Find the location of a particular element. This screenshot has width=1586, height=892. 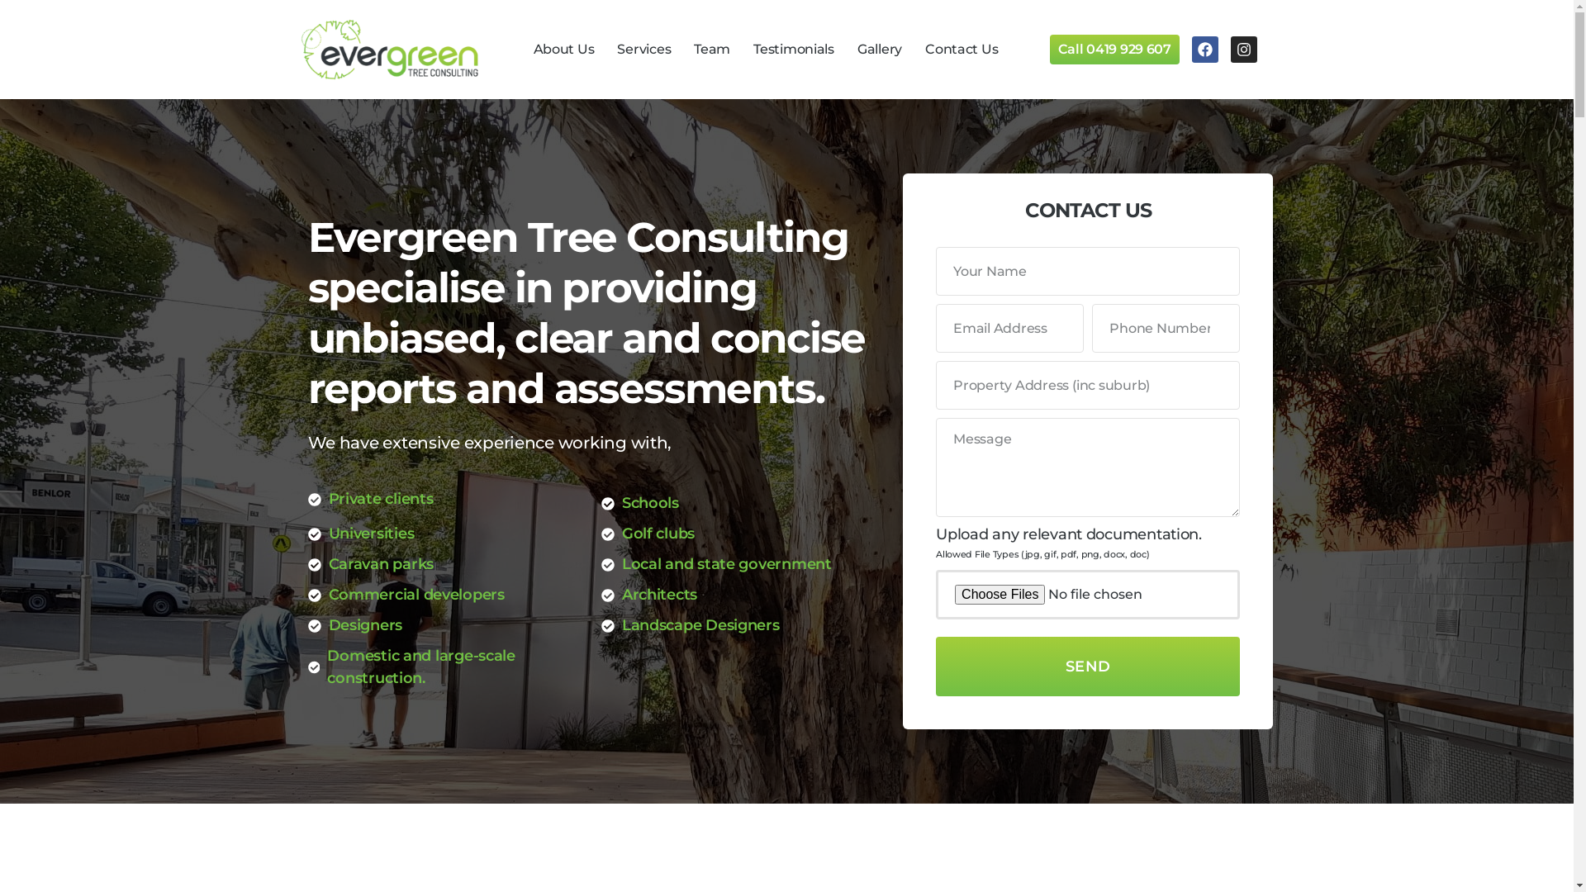

SEND is located at coordinates (1088, 667).